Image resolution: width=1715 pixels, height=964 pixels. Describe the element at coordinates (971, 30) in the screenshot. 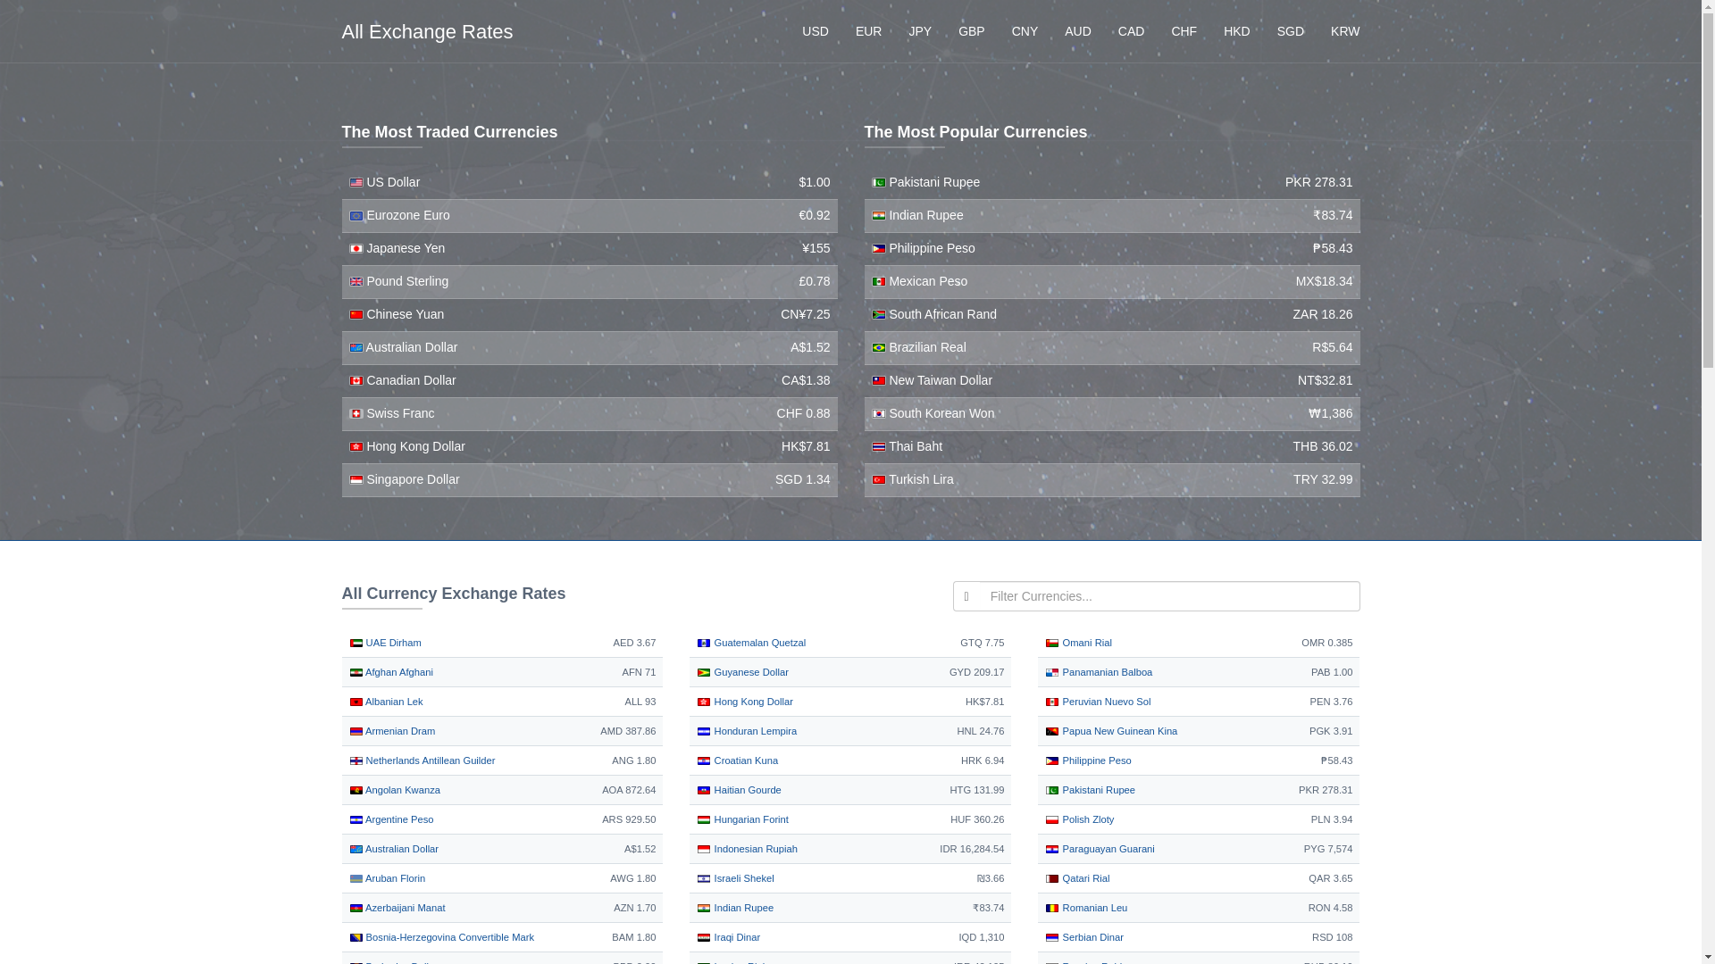

I see `GBP` at that location.